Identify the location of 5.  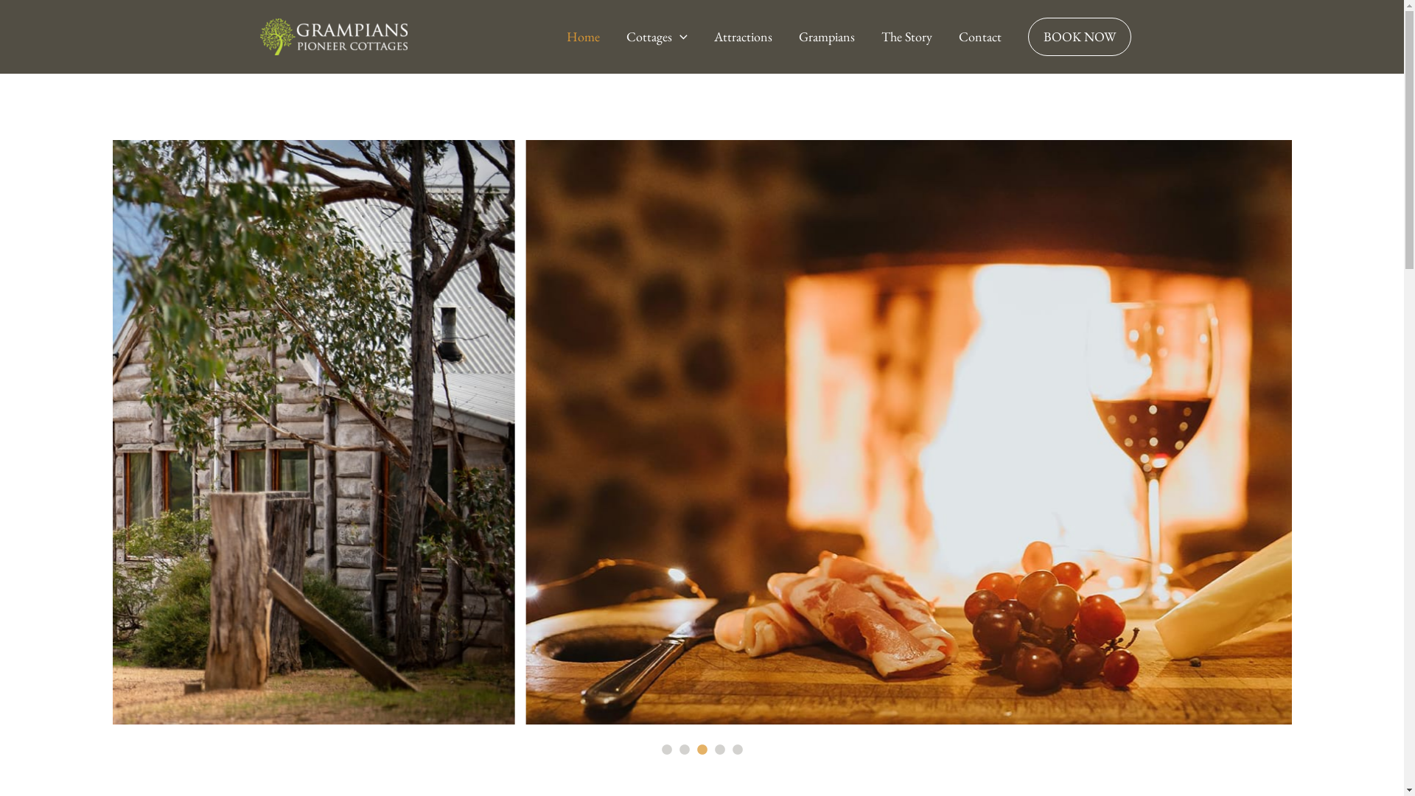
(737, 750).